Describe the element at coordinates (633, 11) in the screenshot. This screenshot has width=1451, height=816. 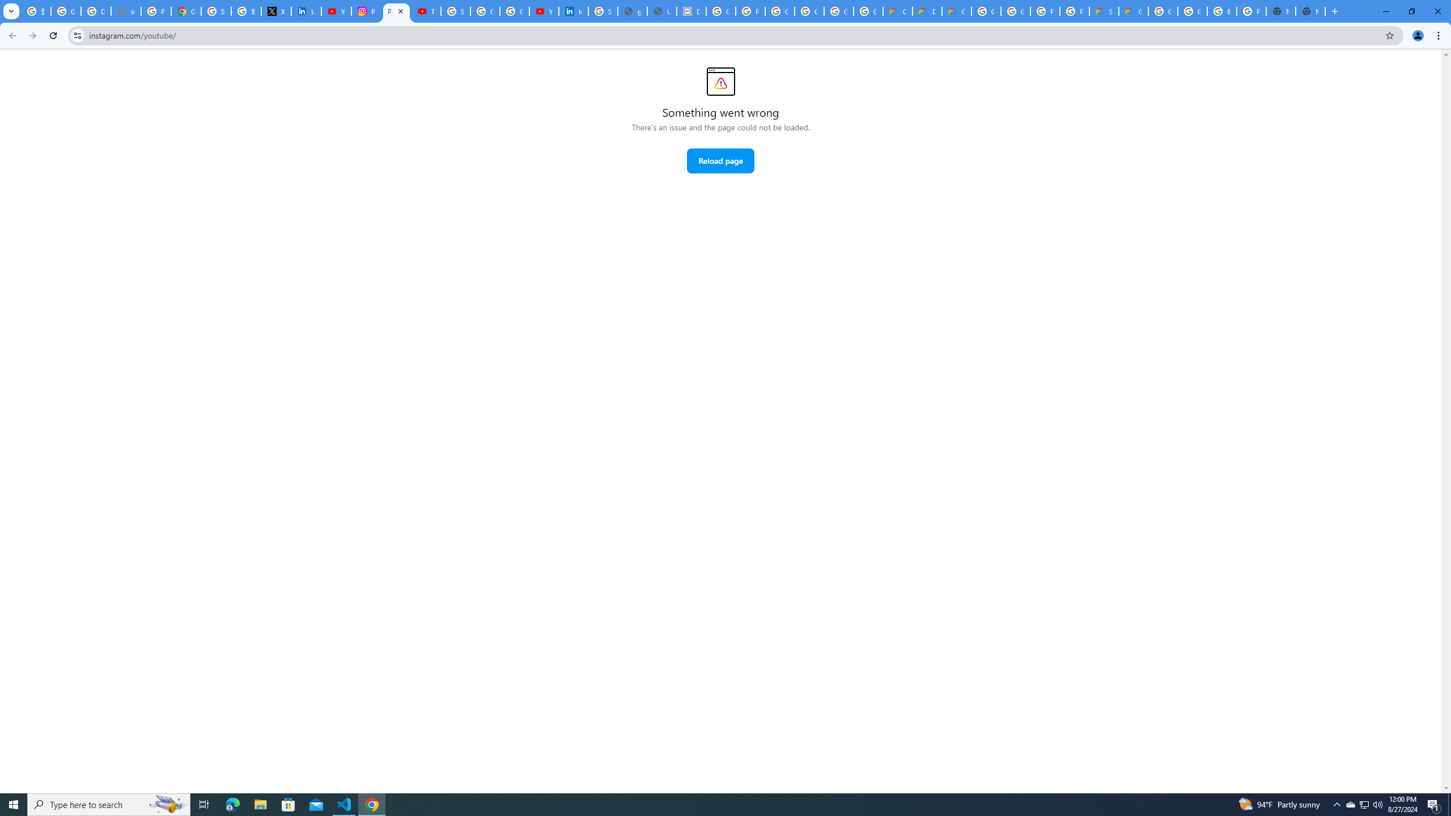
I see `google_privacy_policy_en.pdf` at that location.